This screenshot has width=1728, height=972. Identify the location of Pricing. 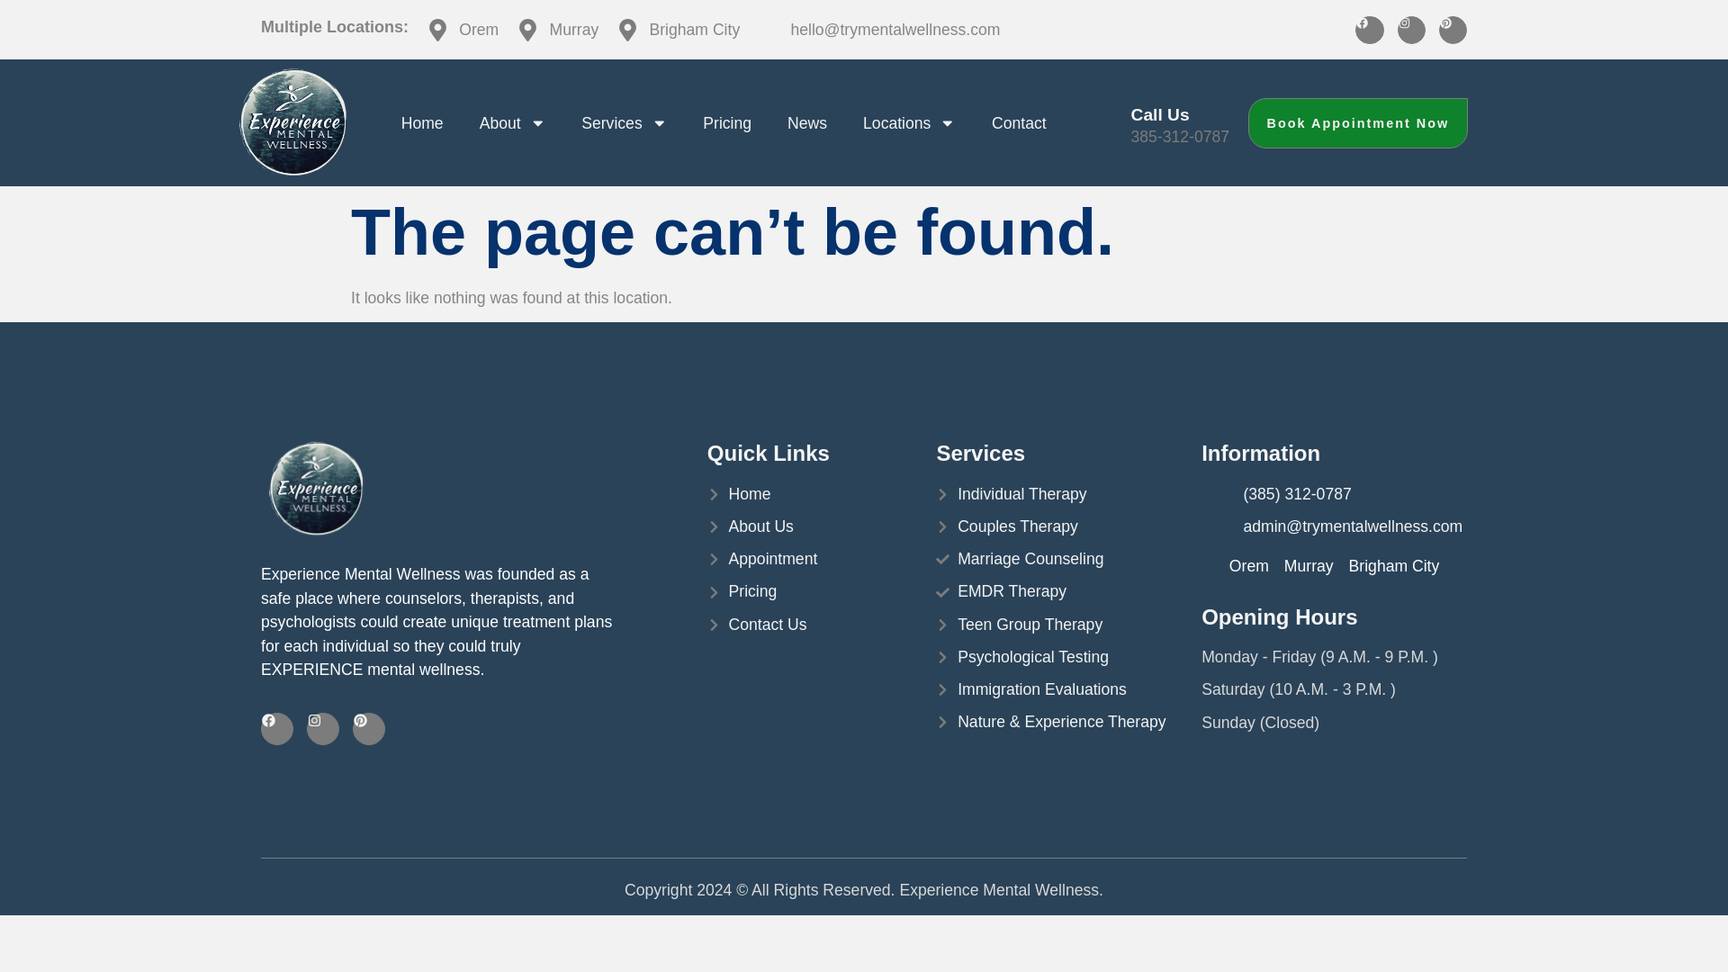
(726, 122).